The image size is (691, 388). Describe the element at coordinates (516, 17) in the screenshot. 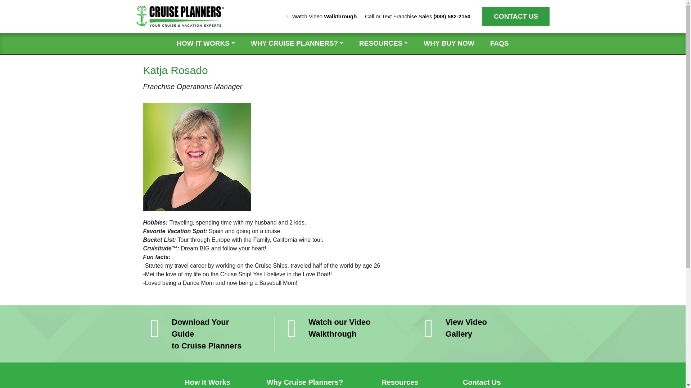

I see `CONTACT US` at that location.